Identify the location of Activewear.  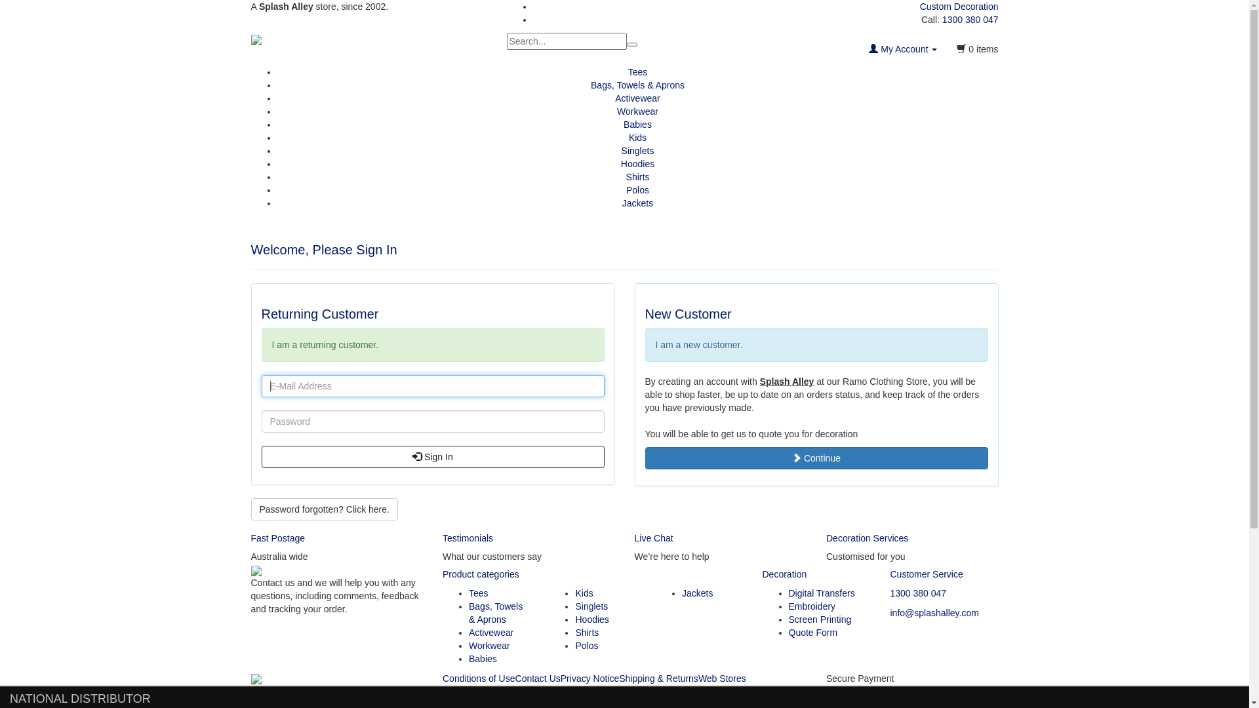
(491, 633).